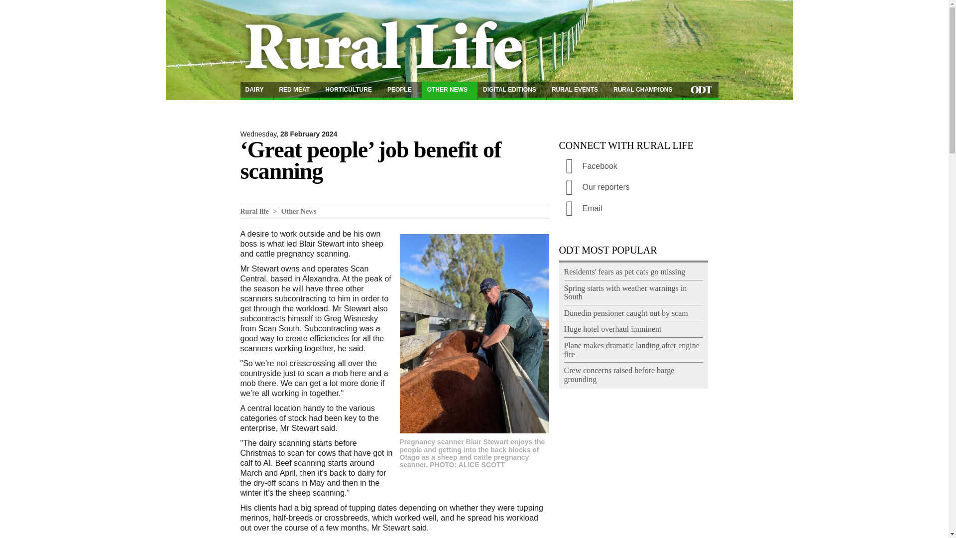  What do you see at coordinates (299, 211) in the screenshot?
I see `Other News` at bounding box center [299, 211].